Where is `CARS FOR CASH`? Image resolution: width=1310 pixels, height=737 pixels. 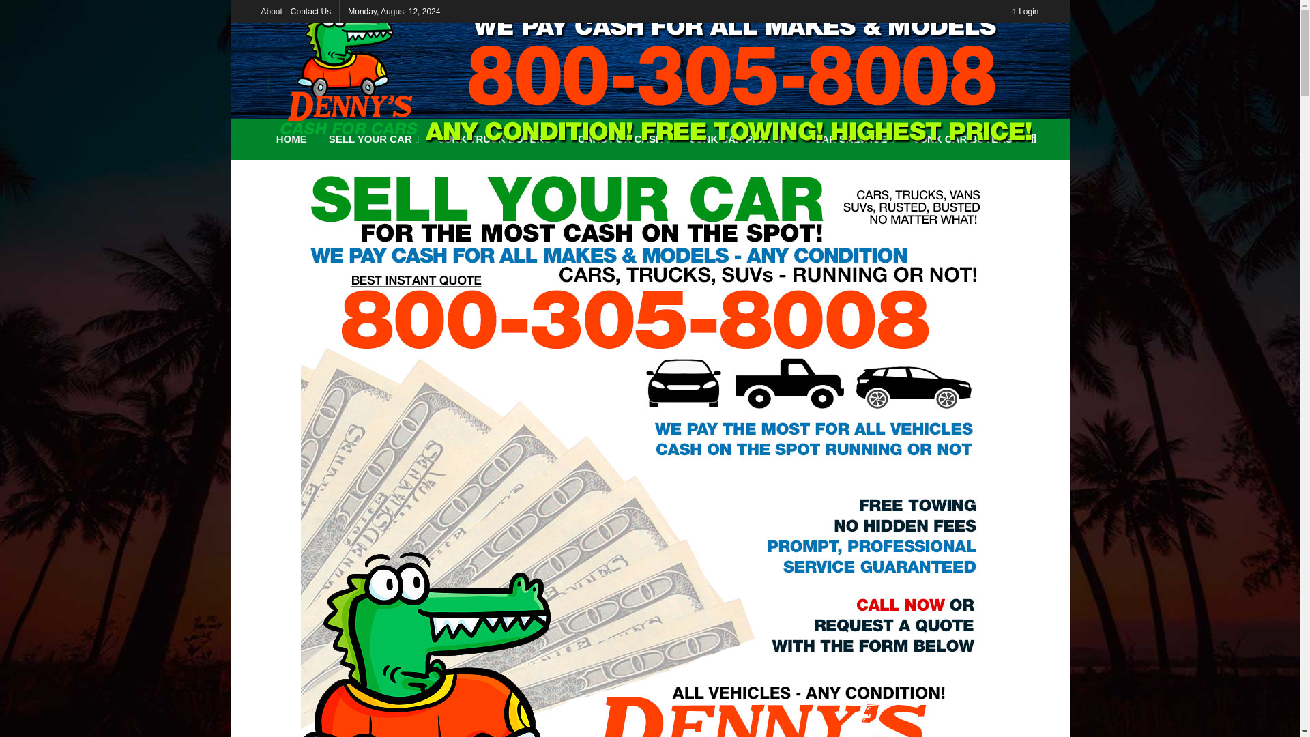 CARS FOR CASH is located at coordinates (624, 139).